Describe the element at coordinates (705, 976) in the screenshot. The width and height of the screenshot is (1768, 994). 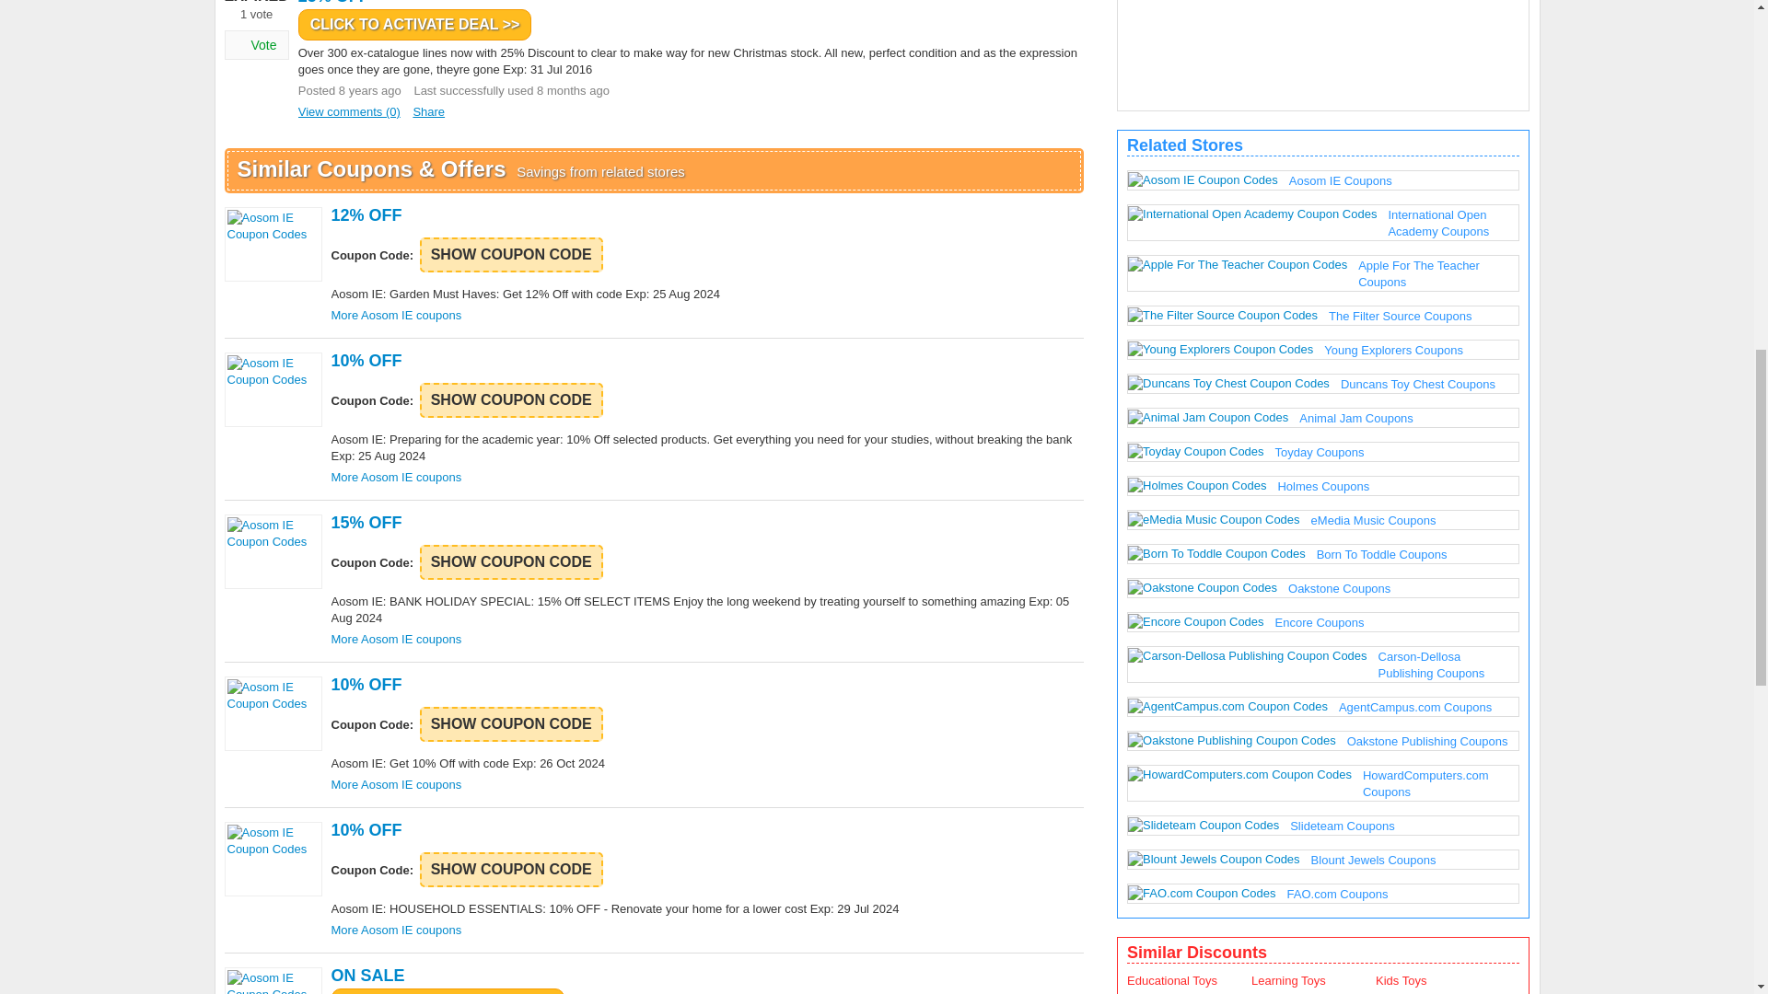
I see `ON SALE` at that location.